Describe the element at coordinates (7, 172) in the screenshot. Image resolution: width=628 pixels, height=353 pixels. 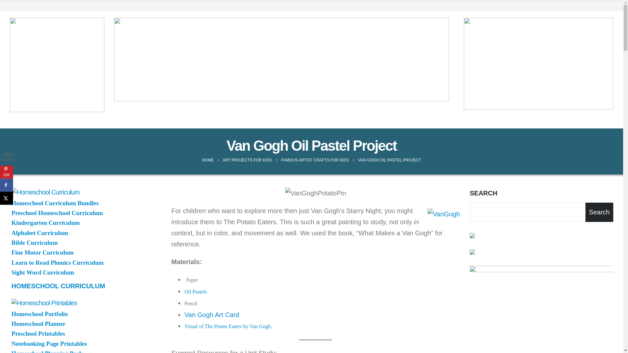
I see `Save to Pinterest` at that location.